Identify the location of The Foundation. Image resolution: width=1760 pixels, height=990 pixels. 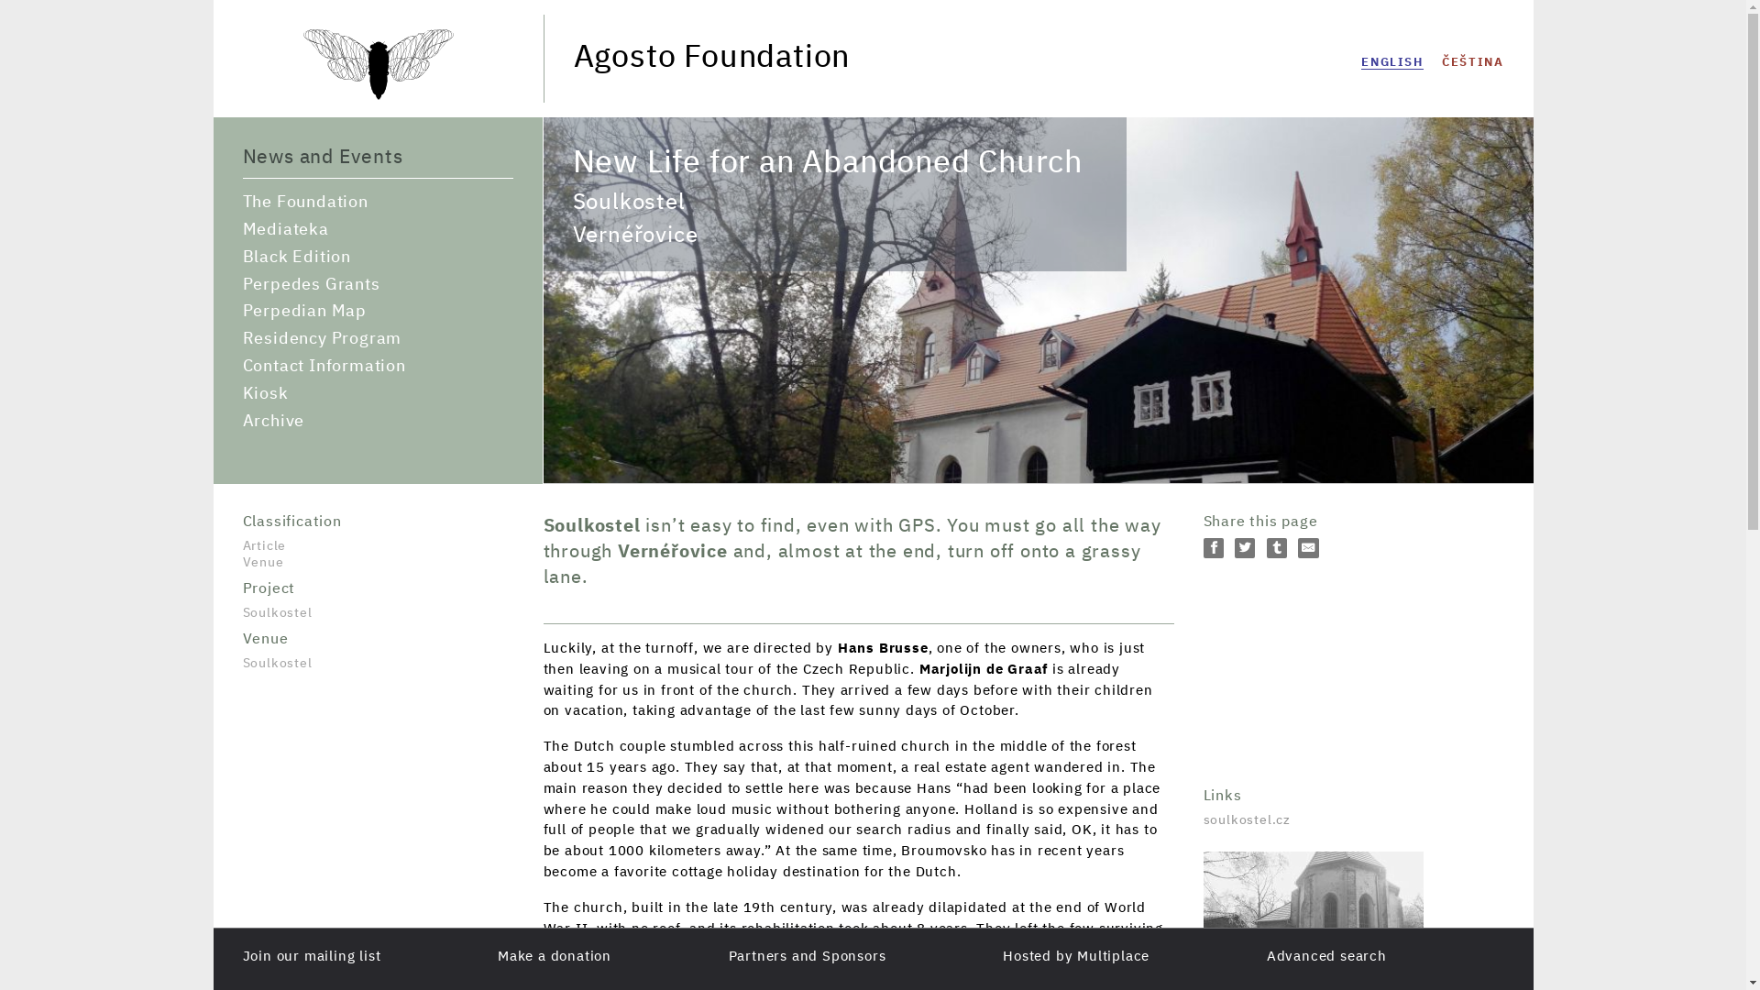
(377, 202).